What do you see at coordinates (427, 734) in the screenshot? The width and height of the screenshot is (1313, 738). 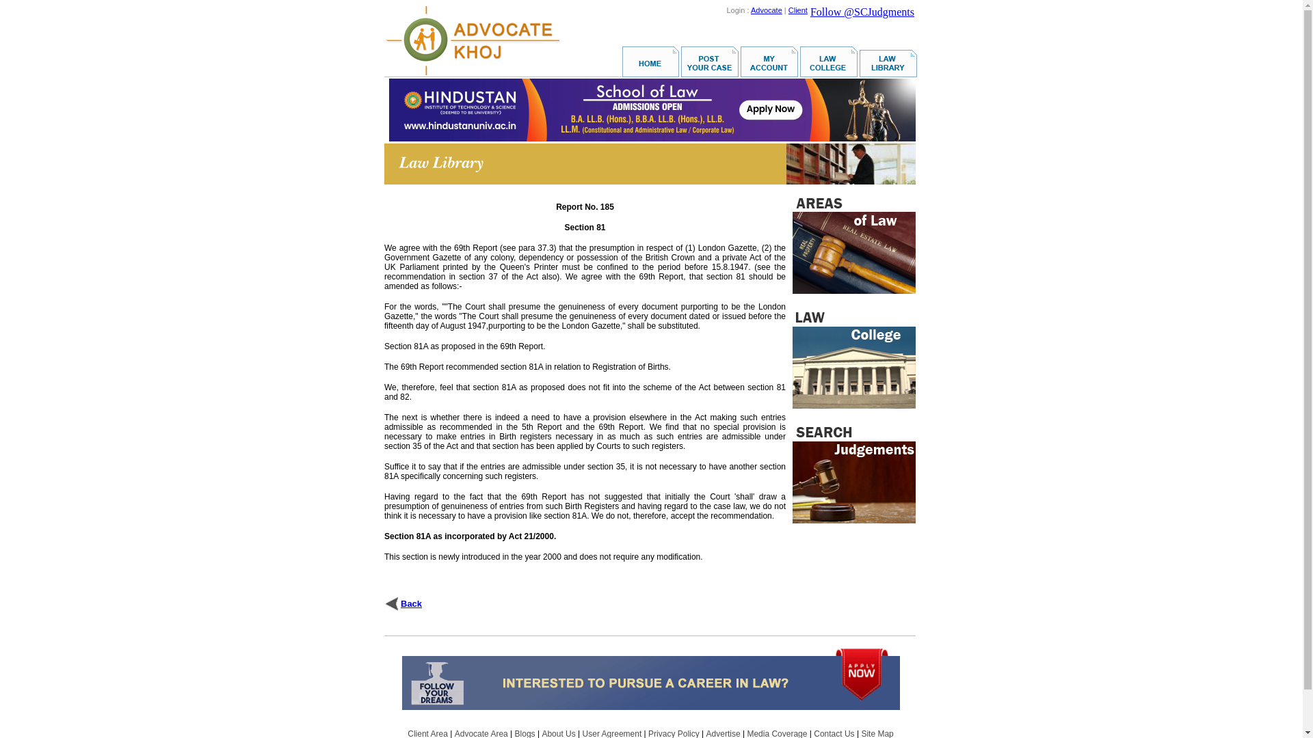 I see `Client Area` at bounding box center [427, 734].